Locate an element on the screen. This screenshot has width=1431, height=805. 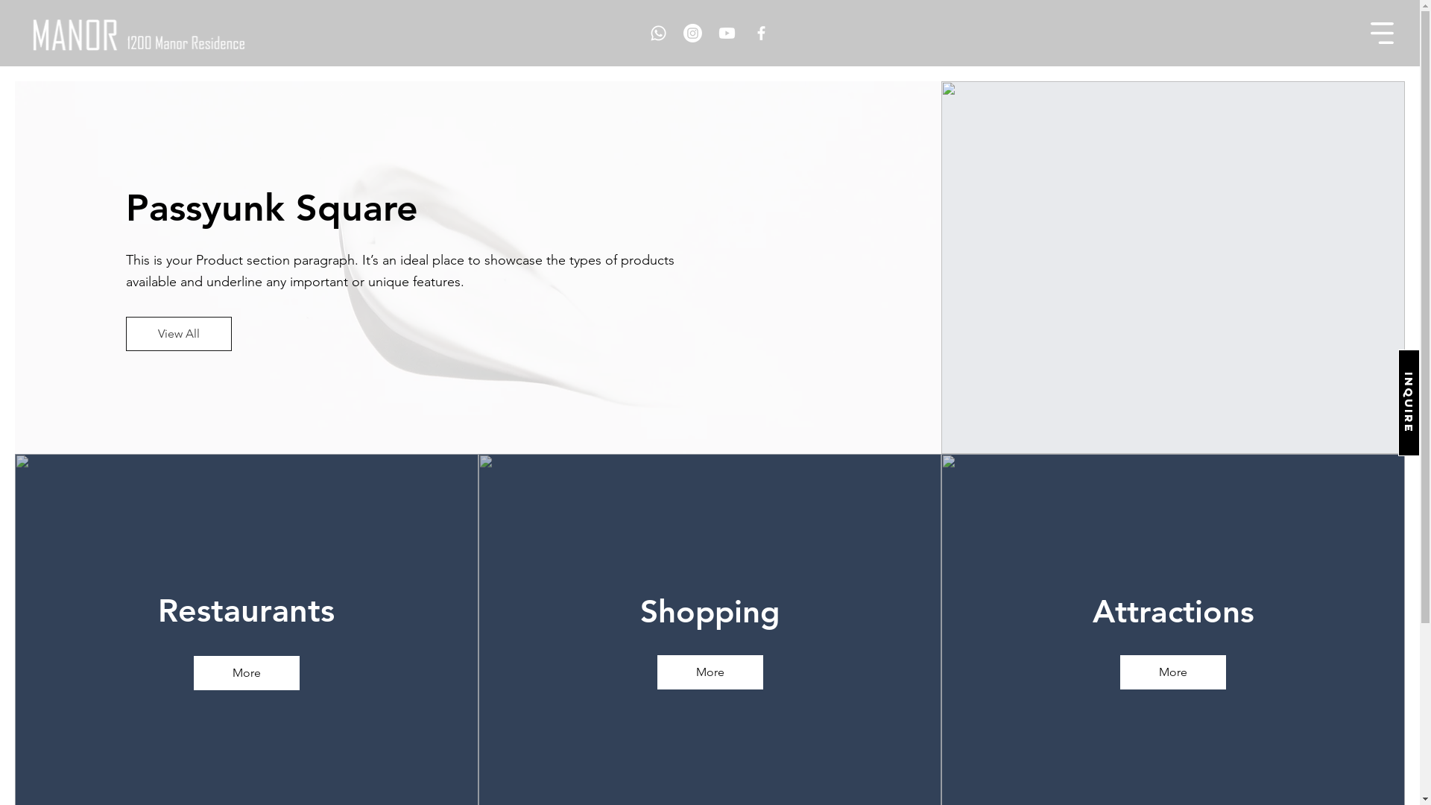
More is located at coordinates (1173, 672).